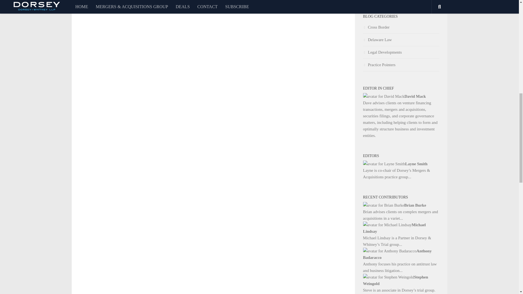 This screenshot has width=523, height=294. Describe the element at coordinates (401, 254) in the screenshot. I see `Anthony Badaracco` at that location.